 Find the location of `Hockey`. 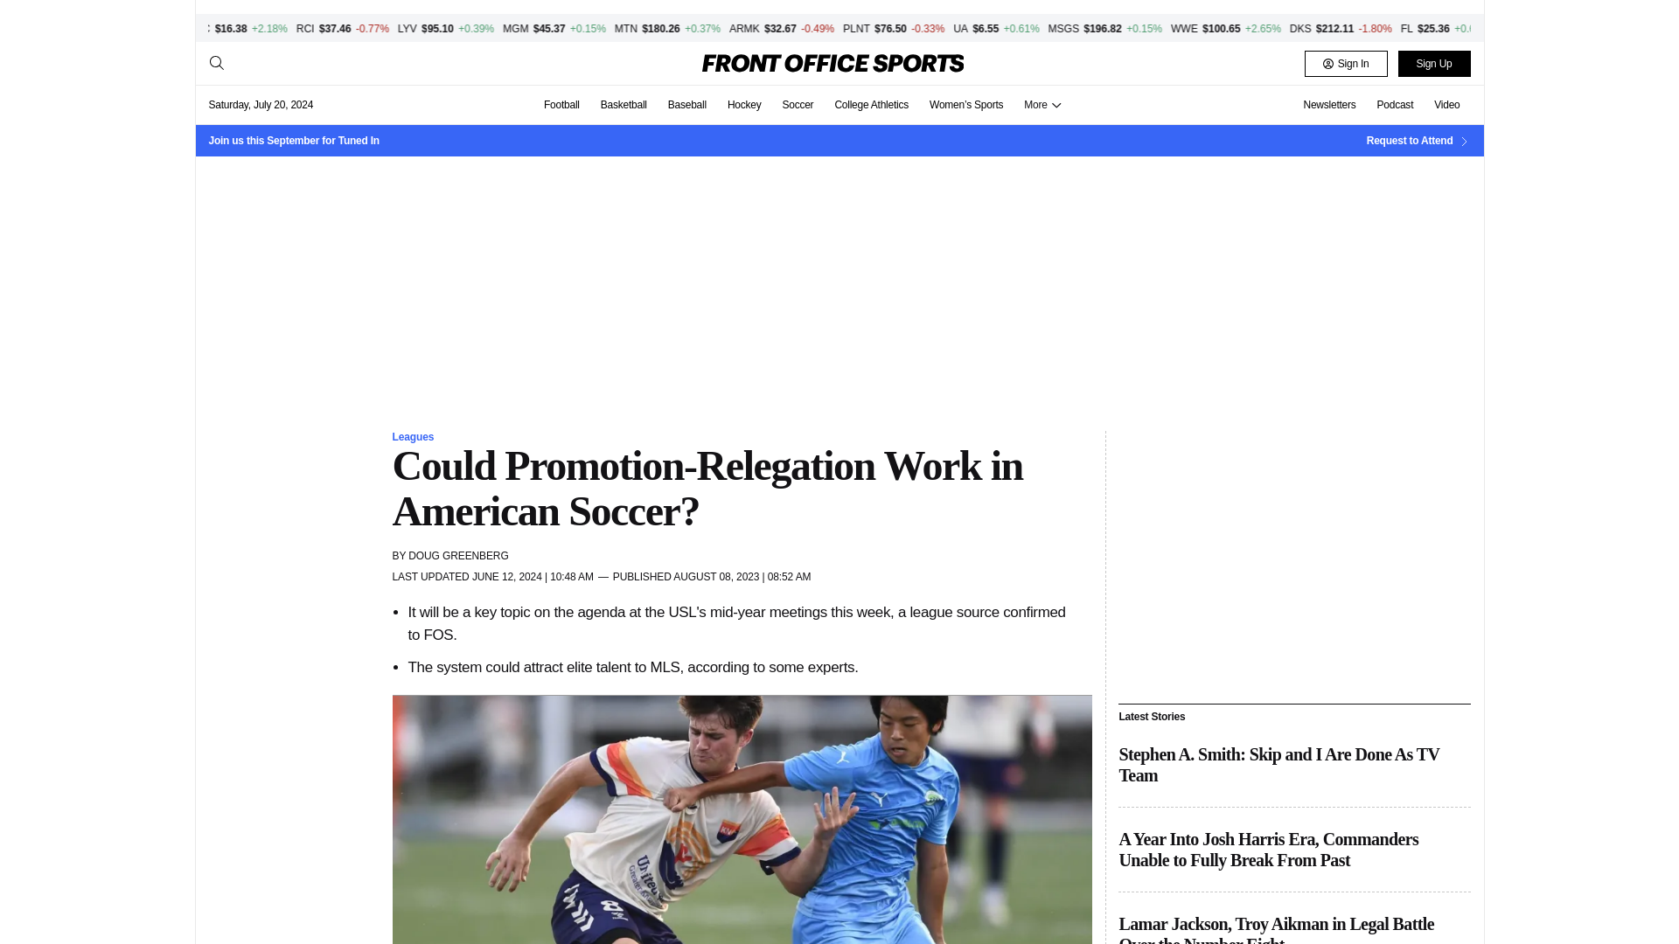

Hockey is located at coordinates (744, 105).